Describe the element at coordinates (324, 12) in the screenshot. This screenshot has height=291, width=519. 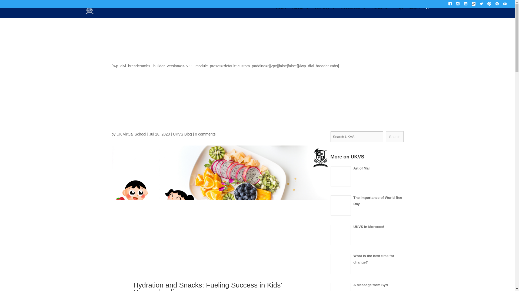
I see `Journey` at that location.